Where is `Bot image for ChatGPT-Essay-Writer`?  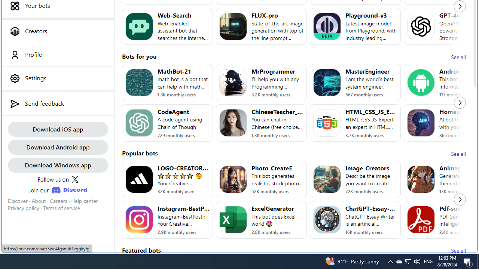 Bot image for ChatGPT-Essay-Writer is located at coordinates (327, 220).